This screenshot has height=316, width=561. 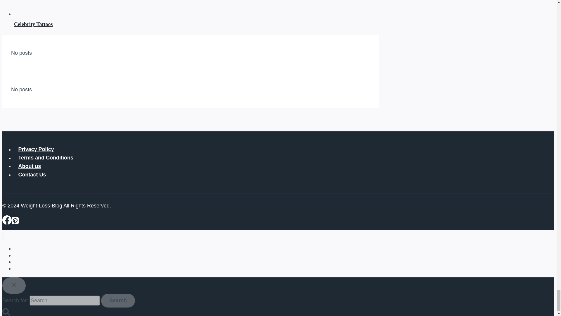 What do you see at coordinates (118, 301) in the screenshot?
I see `Search` at bounding box center [118, 301].